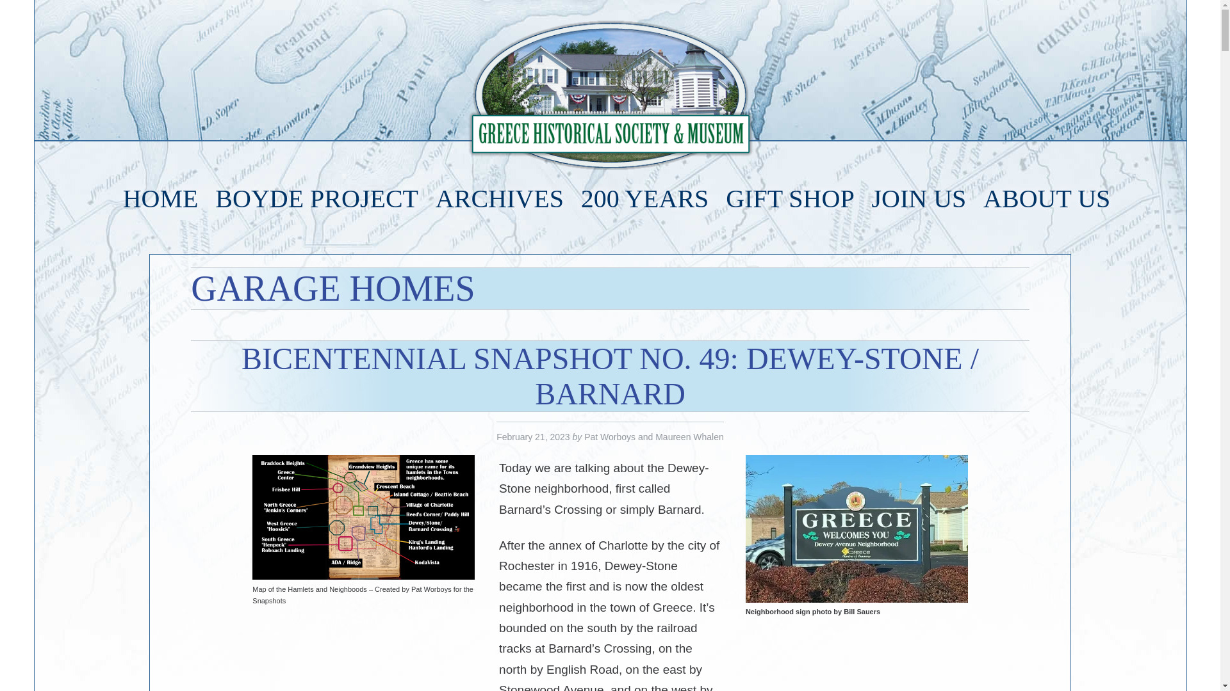 The height and width of the screenshot is (691, 1230). I want to click on HOME, so click(161, 198).